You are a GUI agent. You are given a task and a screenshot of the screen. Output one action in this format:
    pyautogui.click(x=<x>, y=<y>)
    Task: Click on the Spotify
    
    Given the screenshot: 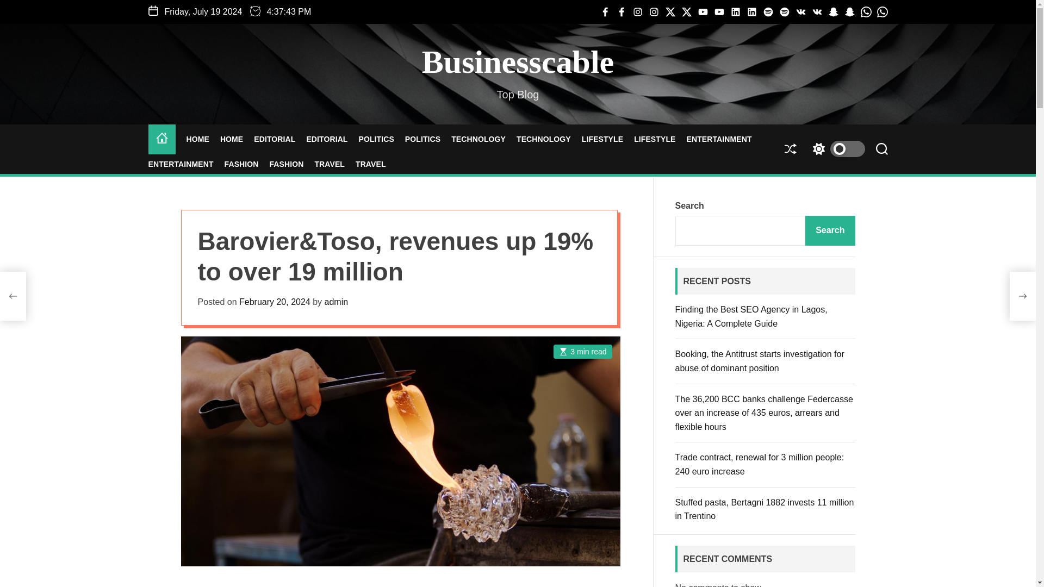 What is the action you would take?
    pyautogui.click(x=784, y=12)
    